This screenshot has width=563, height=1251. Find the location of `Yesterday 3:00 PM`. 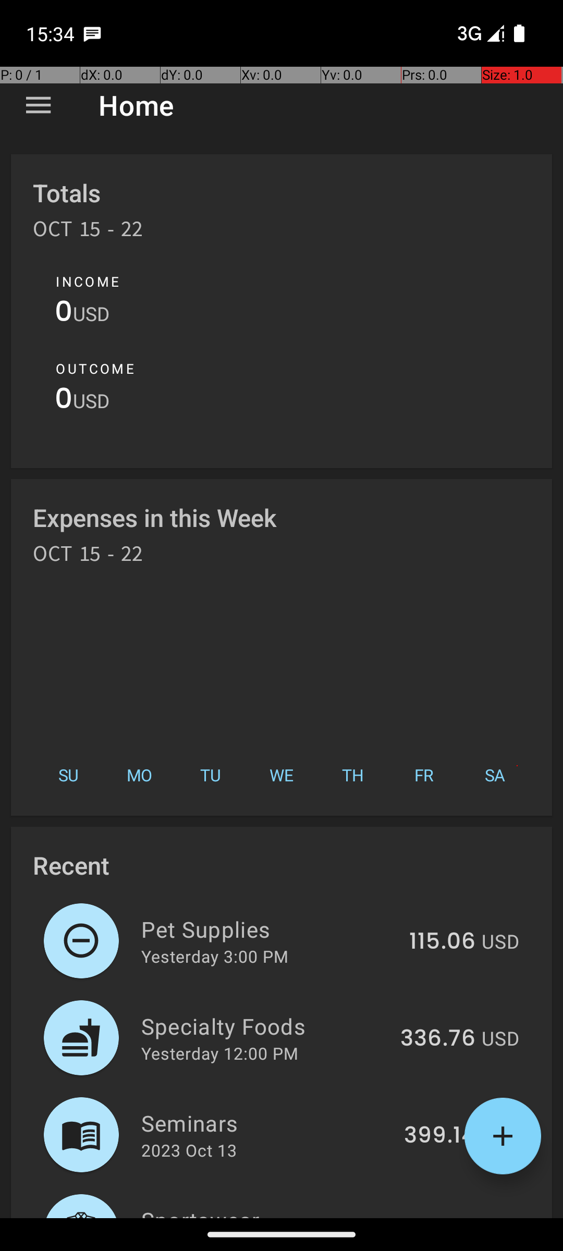

Yesterday 3:00 PM is located at coordinates (215, 956).